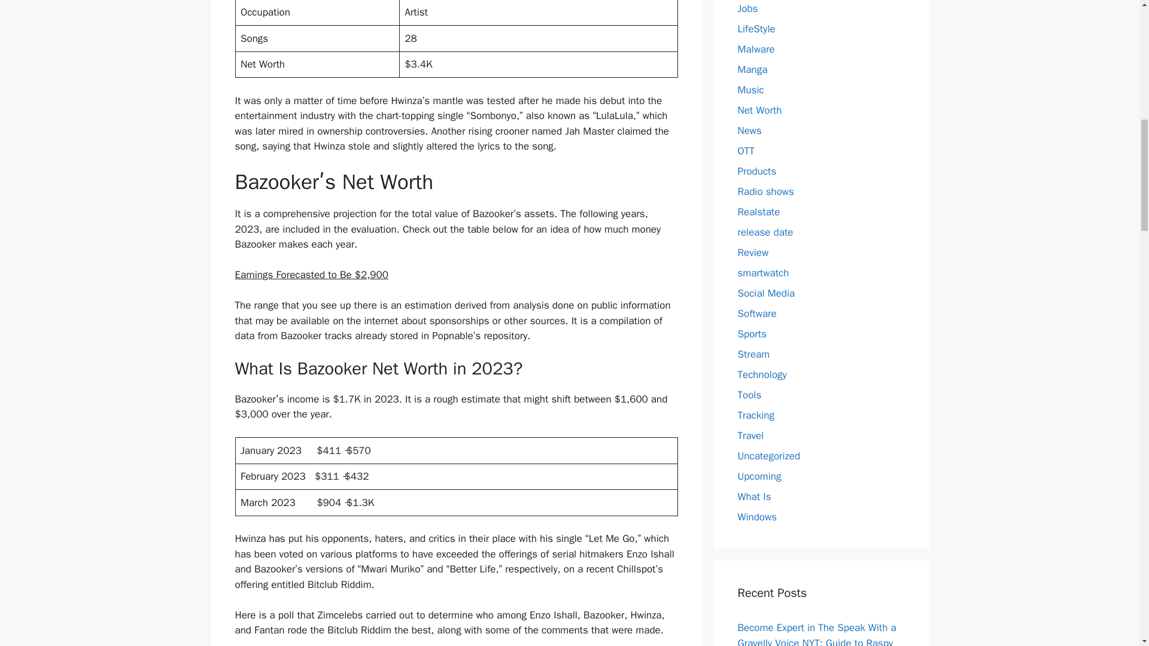 The width and height of the screenshot is (1149, 646). Describe the element at coordinates (766, 293) in the screenshot. I see `Social Media` at that location.